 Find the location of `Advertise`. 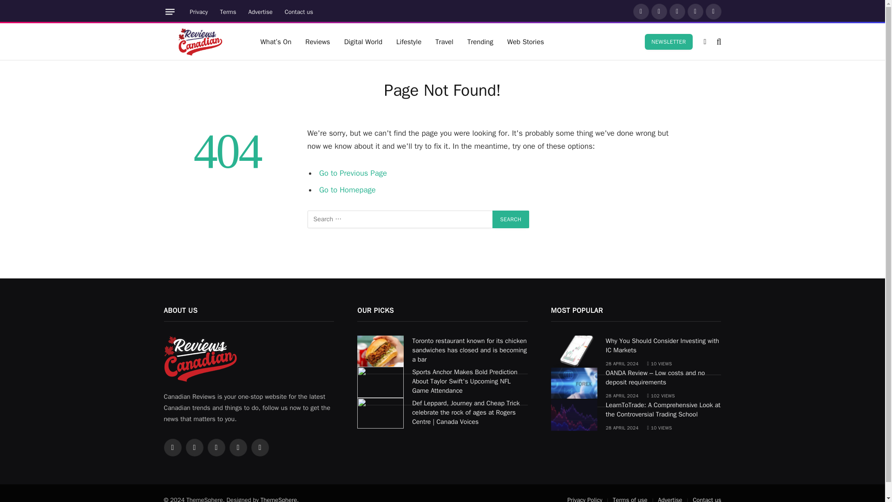

Advertise is located at coordinates (260, 12).